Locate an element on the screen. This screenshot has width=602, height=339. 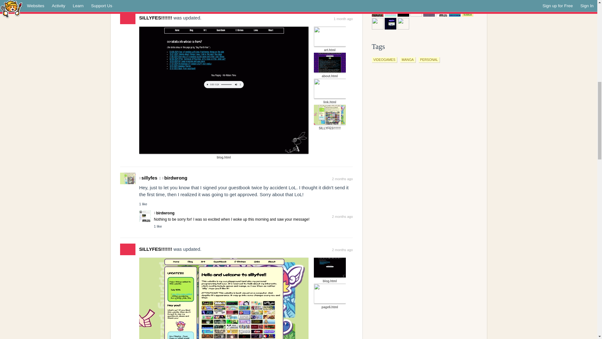
about.html is located at coordinates (330, 76).